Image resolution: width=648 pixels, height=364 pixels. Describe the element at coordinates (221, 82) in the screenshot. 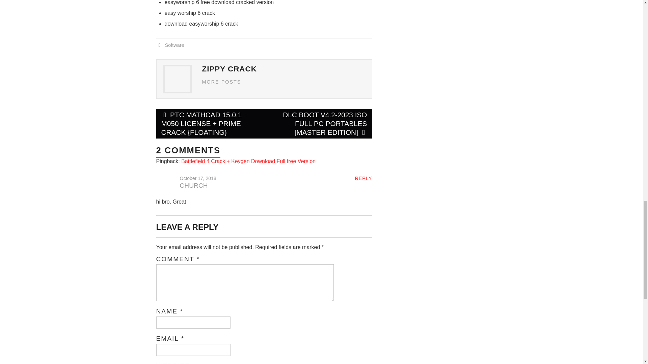

I see `MORE POSTS` at that location.